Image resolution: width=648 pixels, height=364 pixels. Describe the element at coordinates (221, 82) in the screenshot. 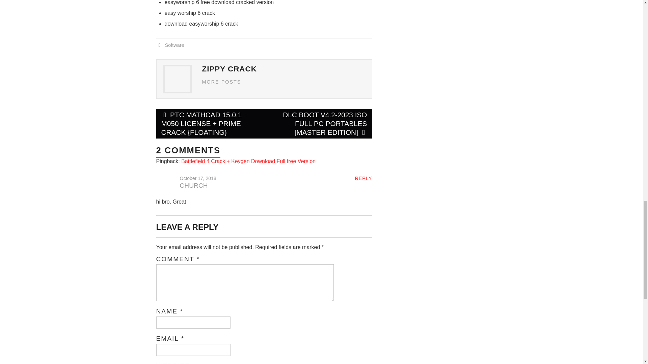

I see `MORE POSTS` at that location.